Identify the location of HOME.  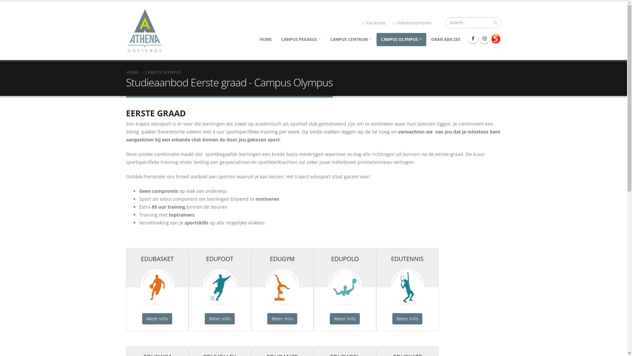
(132, 72).